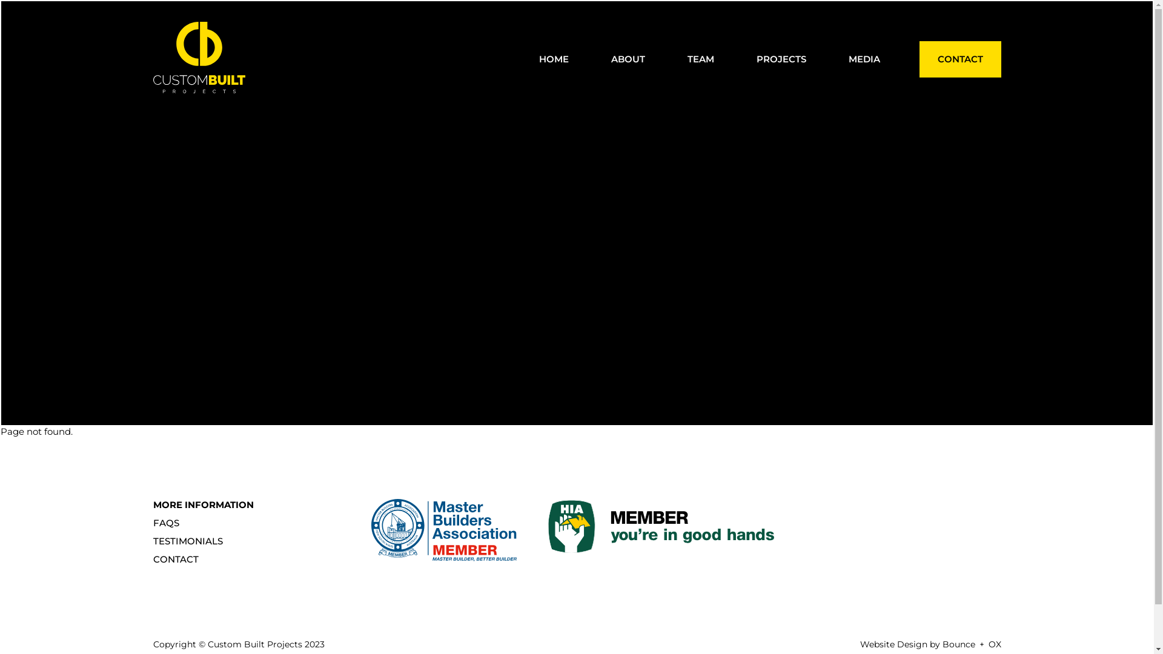 The width and height of the screenshot is (1163, 654). Describe the element at coordinates (919, 644) in the screenshot. I see `Website Design by Bounce` at that location.